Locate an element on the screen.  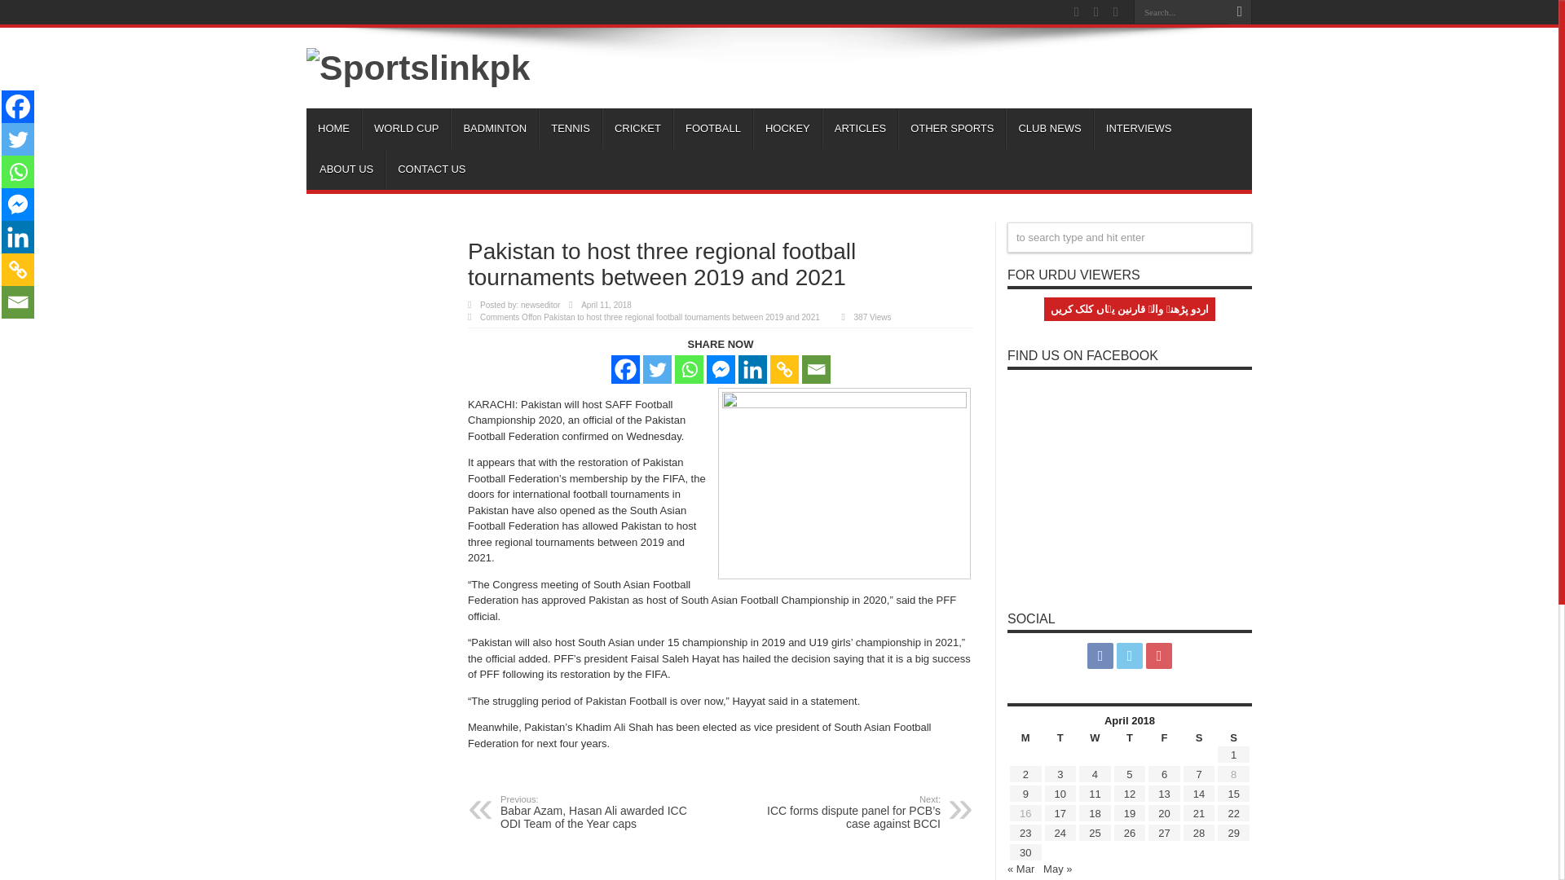
Twitter is located at coordinates (656, 369).